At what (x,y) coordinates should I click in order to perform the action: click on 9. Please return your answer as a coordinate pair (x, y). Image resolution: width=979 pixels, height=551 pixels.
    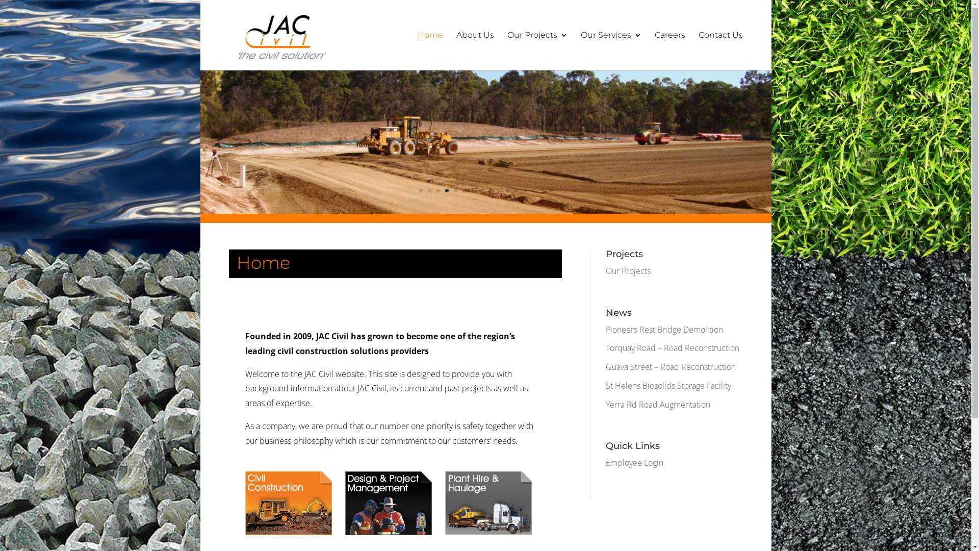
    Looking at the image, I should click on (490, 191).